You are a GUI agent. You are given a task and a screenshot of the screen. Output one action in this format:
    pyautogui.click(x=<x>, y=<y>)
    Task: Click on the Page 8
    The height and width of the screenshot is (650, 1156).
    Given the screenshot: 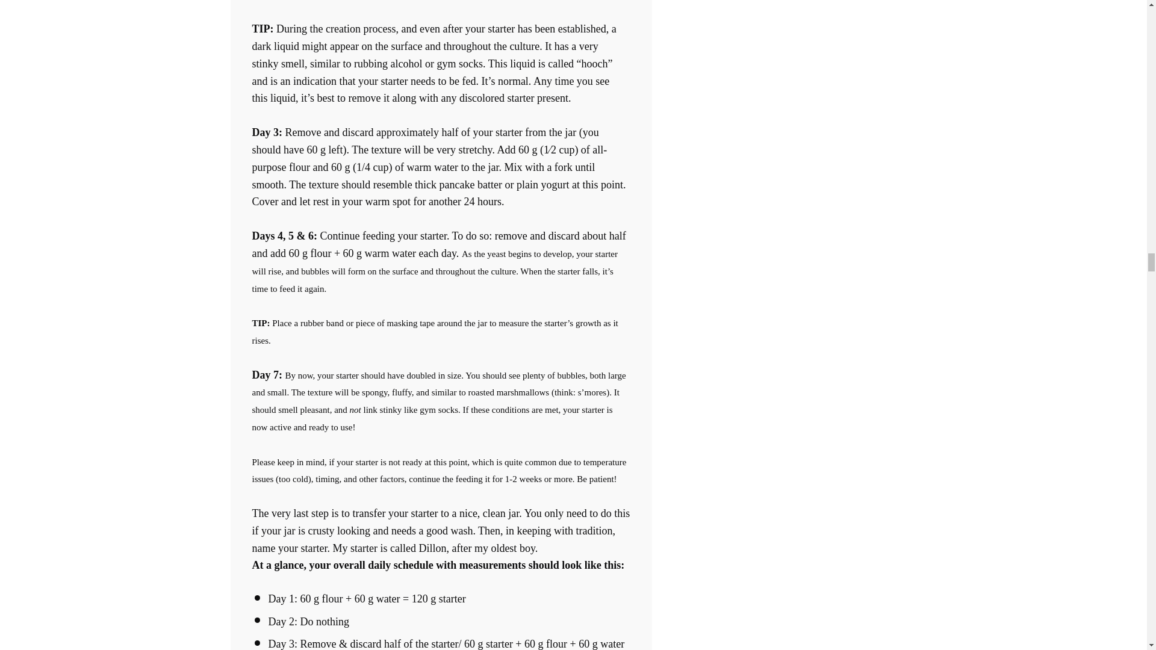 What is the action you would take?
    pyautogui.click(x=441, y=357)
    